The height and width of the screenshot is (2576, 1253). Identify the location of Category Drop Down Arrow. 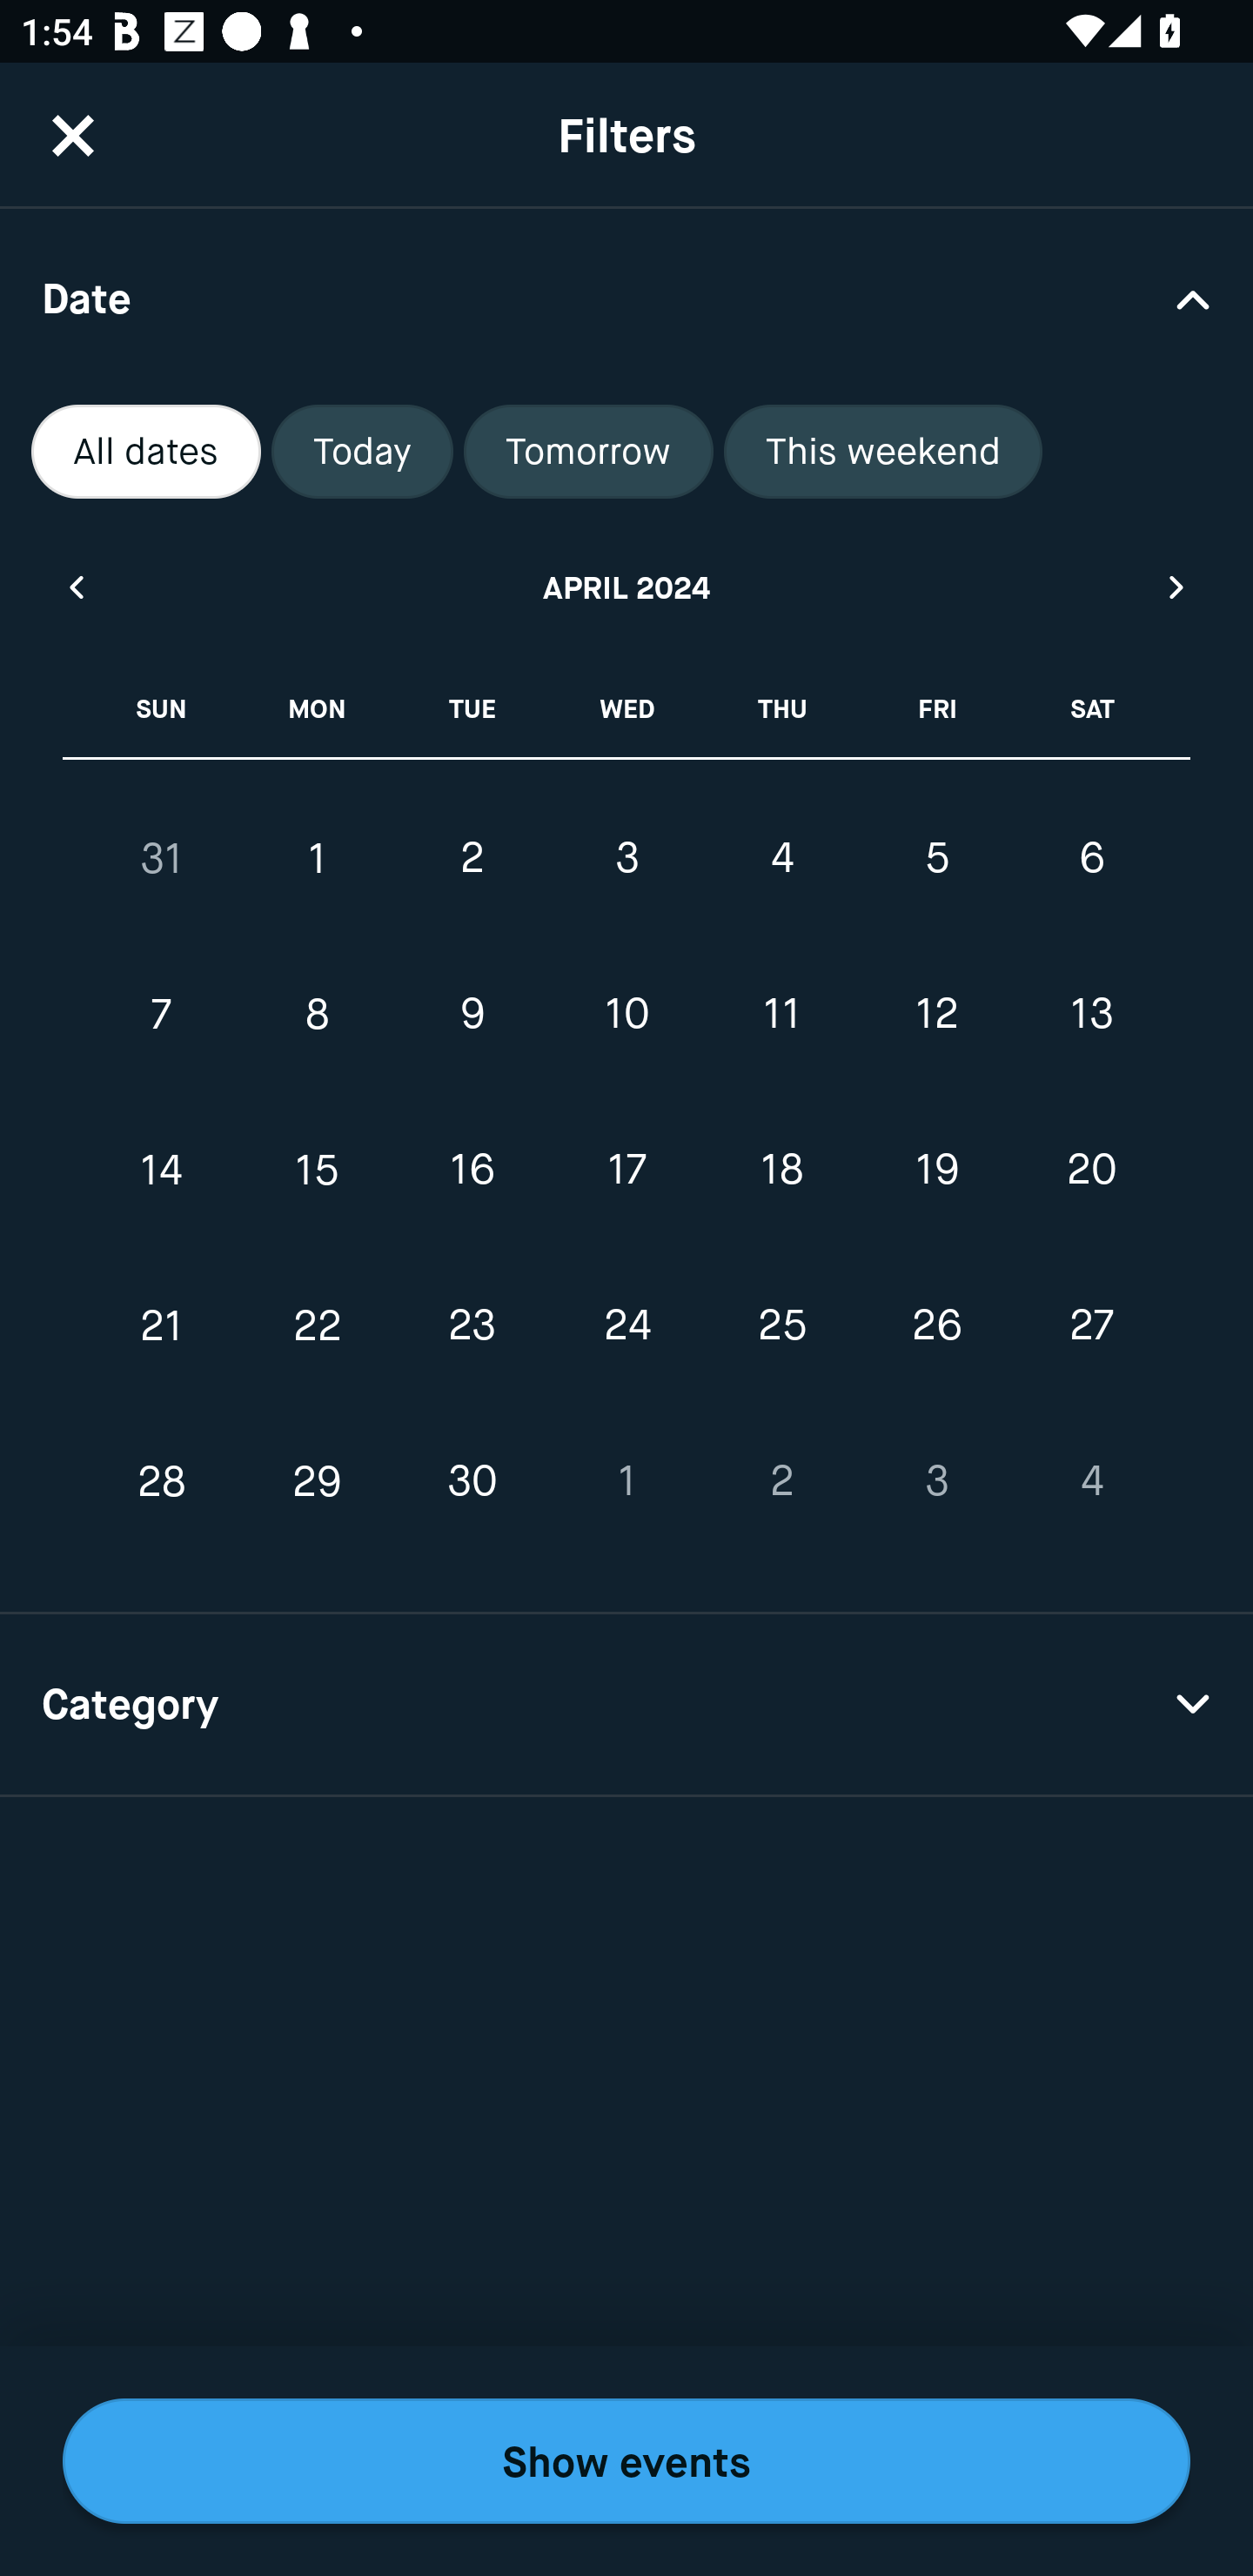
(626, 1706).